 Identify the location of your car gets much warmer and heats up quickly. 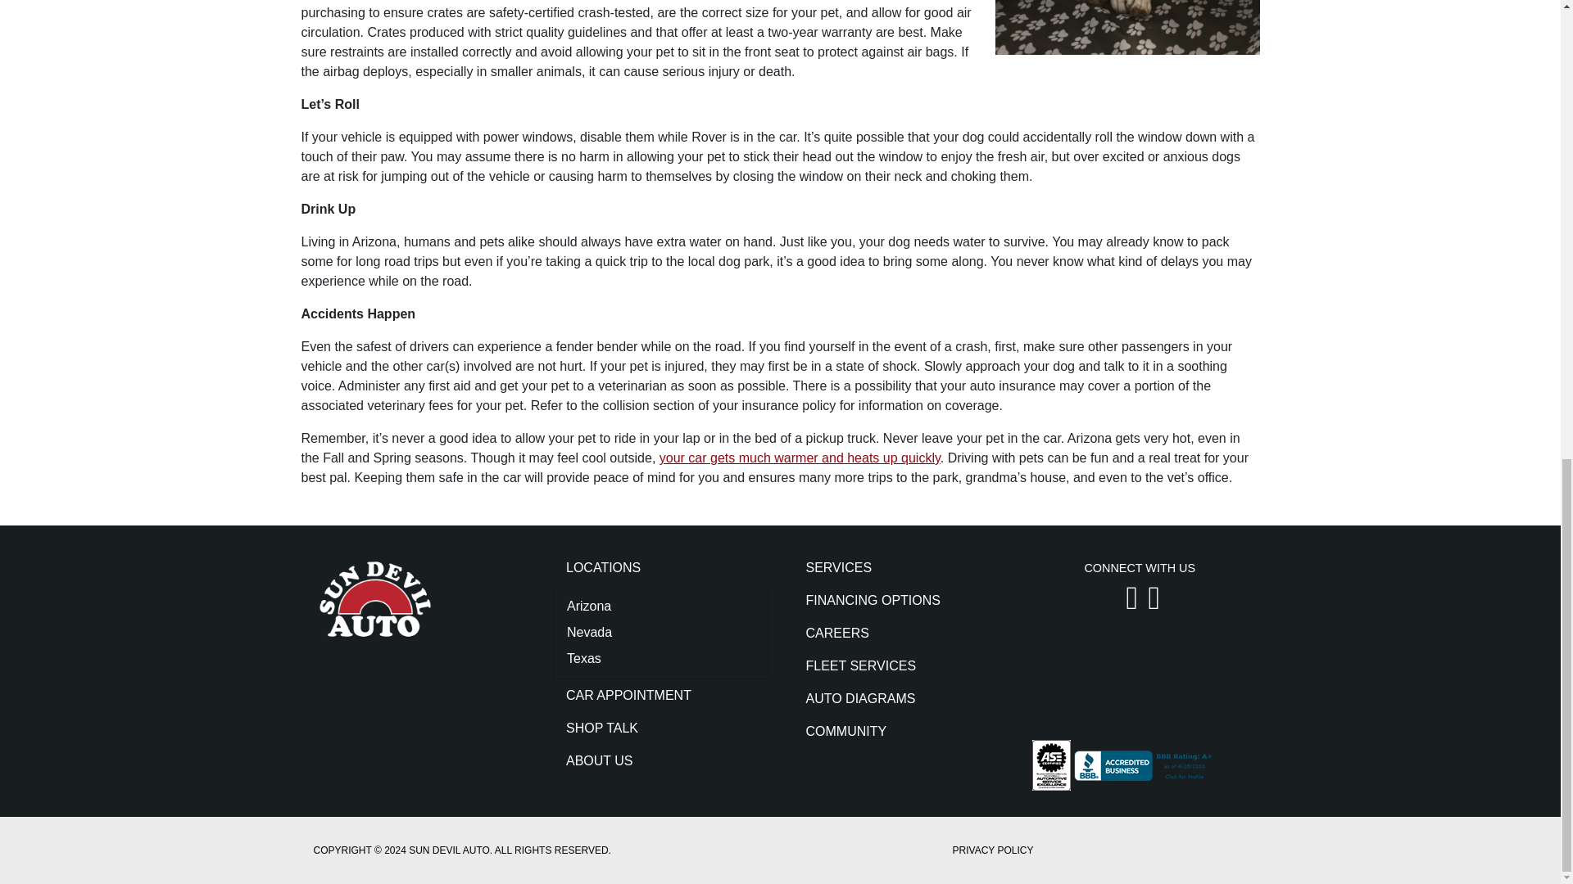
(800, 458).